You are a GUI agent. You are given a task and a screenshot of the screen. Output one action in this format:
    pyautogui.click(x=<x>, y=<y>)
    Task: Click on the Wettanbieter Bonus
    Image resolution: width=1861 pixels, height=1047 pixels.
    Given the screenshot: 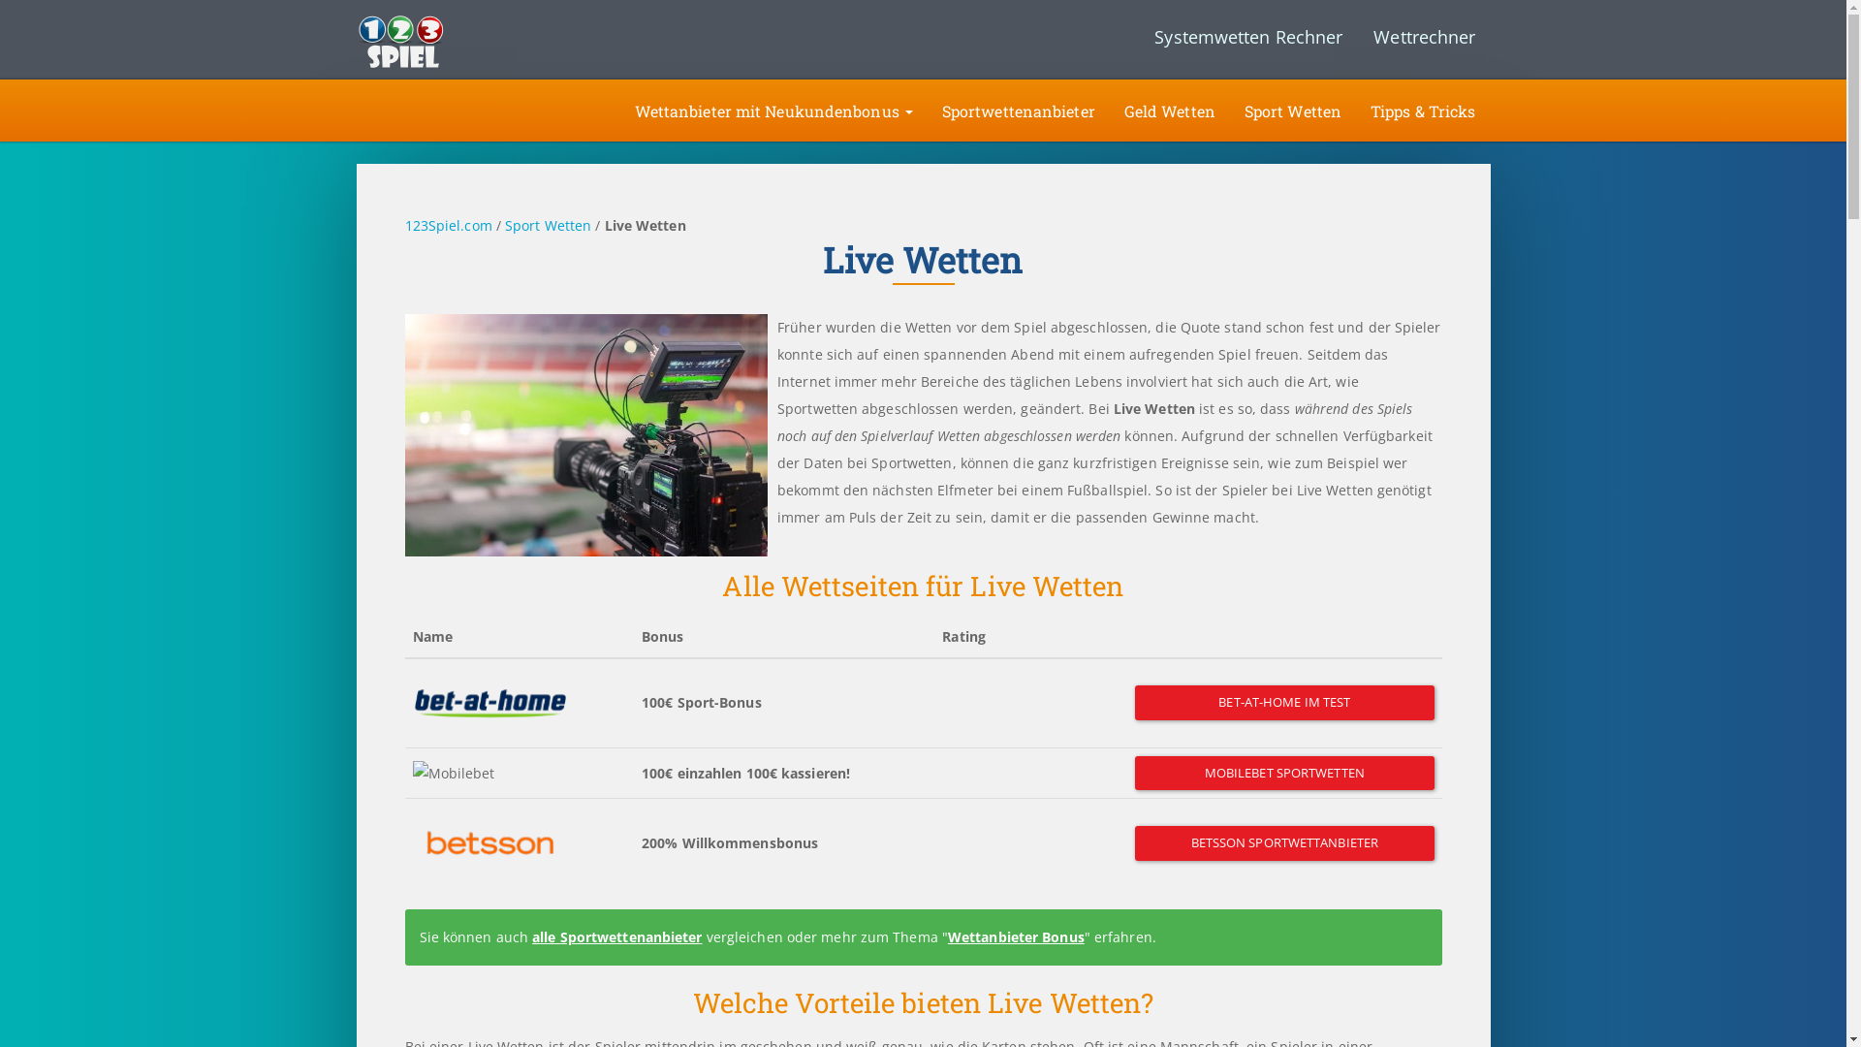 What is the action you would take?
    pyautogui.click(x=1016, y=936)
    